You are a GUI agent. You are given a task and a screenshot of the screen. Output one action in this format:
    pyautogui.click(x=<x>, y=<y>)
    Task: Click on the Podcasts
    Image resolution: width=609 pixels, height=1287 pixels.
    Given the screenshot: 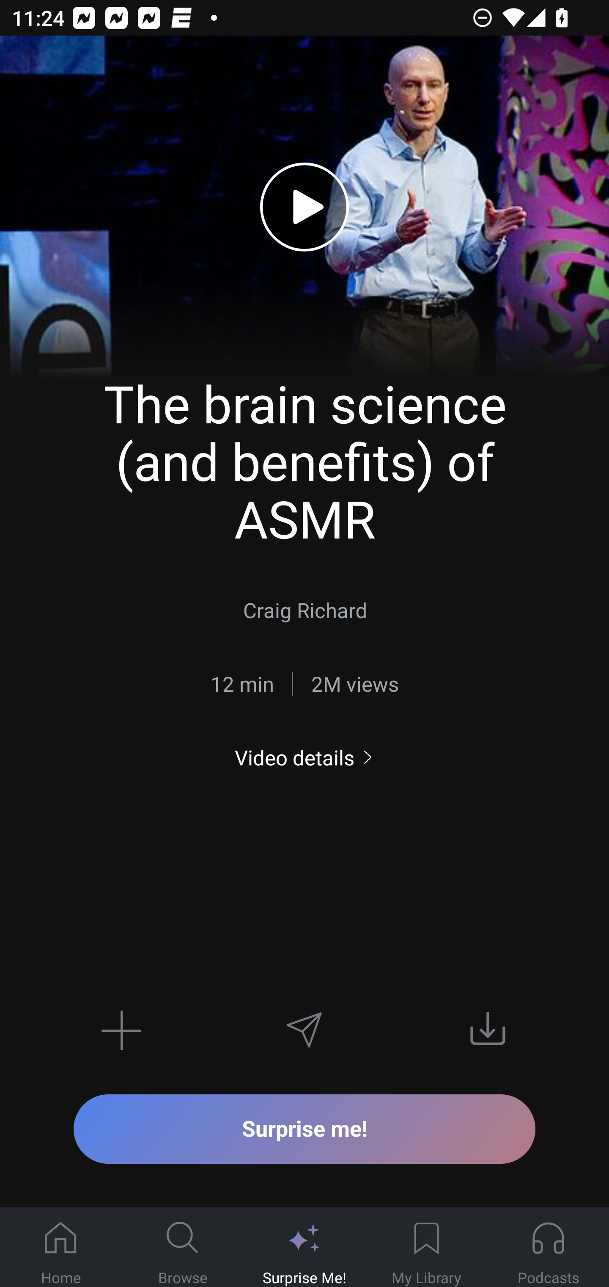 What is the action you would take?
    pyautogui.click(x=548, y=1248)
    